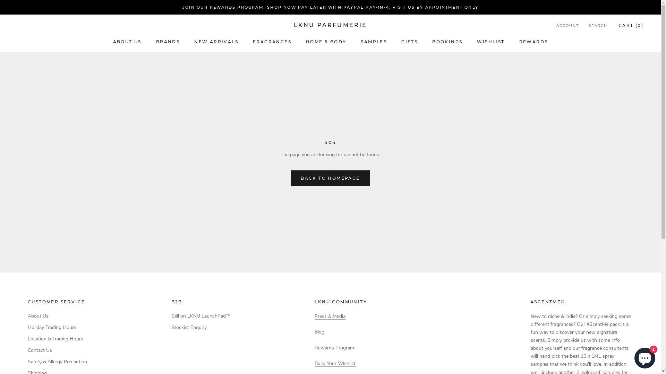  Describe the element at coordinates (490, 42) in the screenshot. I see `WISHLIST
WISHLIST` at that location.